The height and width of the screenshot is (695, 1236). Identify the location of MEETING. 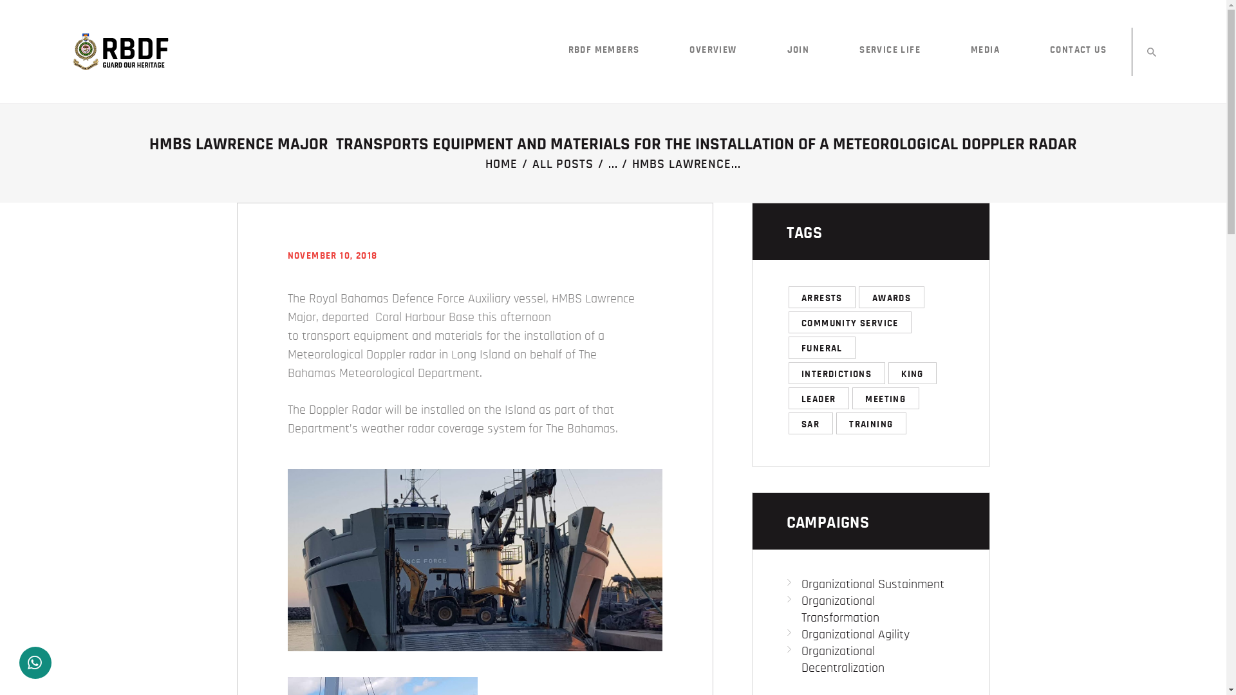
(886, 398).